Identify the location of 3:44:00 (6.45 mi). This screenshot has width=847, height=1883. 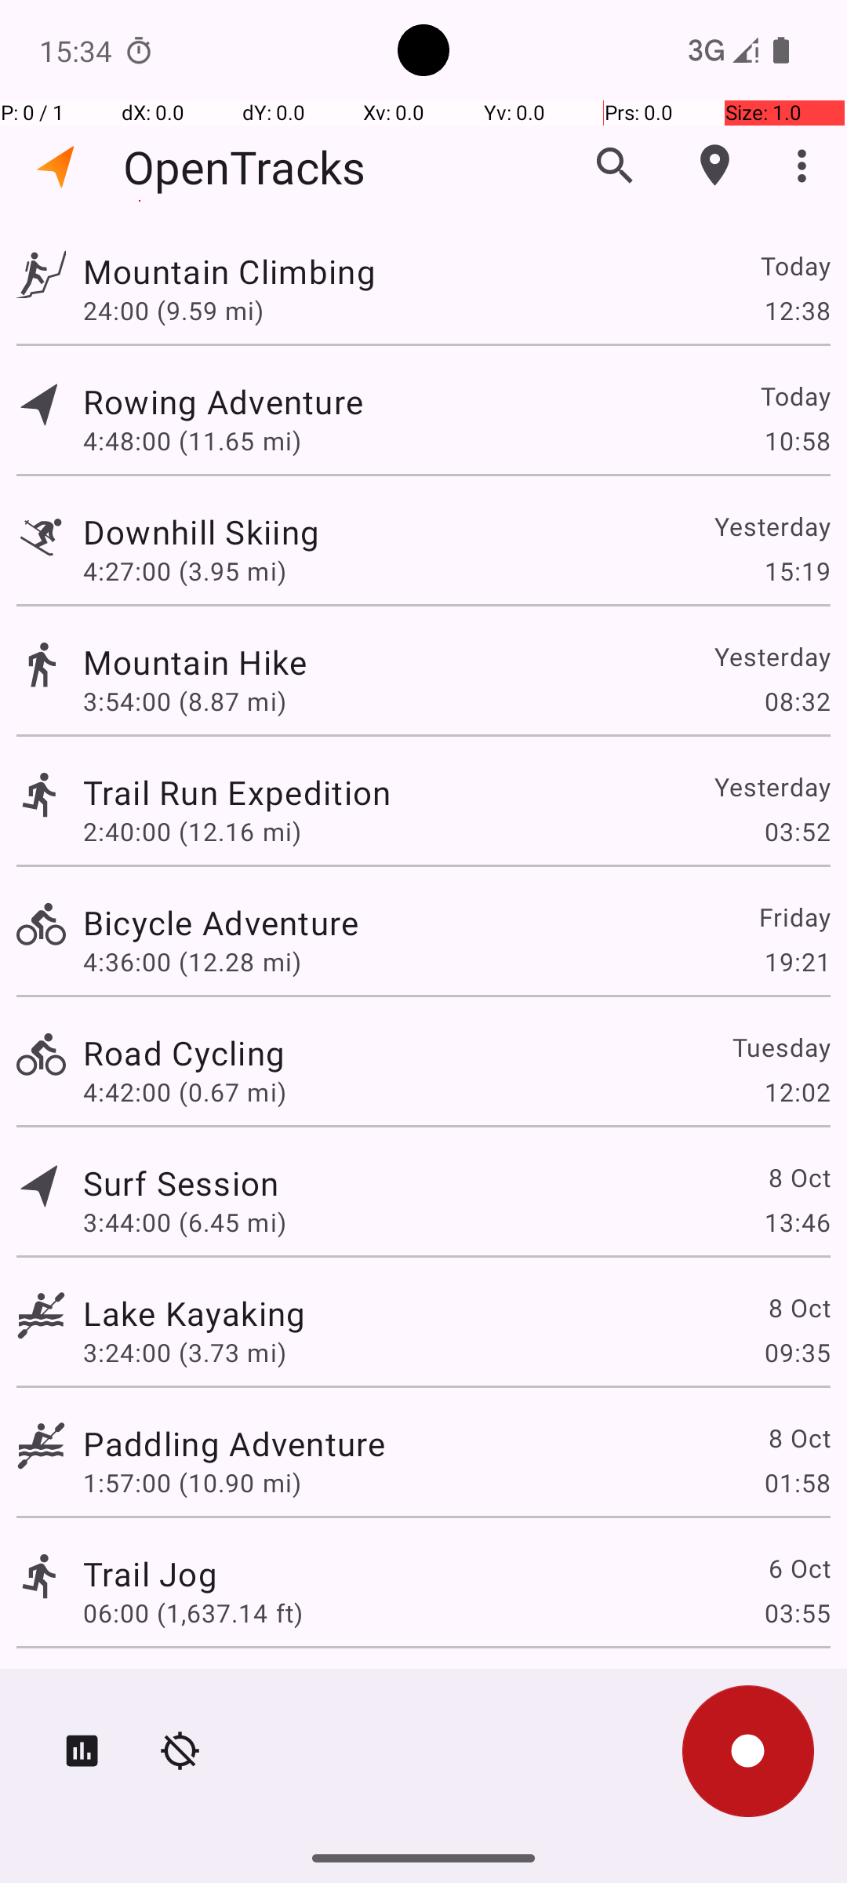
(185, 1222).